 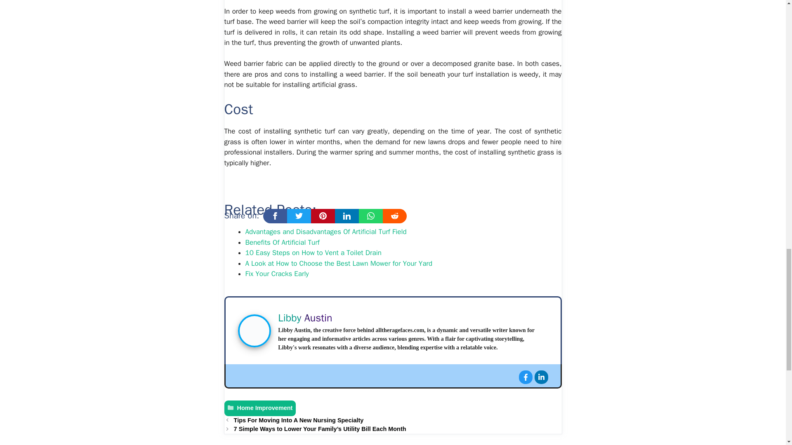 What do you see at coordinates (338, 263) in the screenshot?
I see `A Look at How to Choose the Best Lawn Mower for Your Yard` at bounding box center [338, 263].